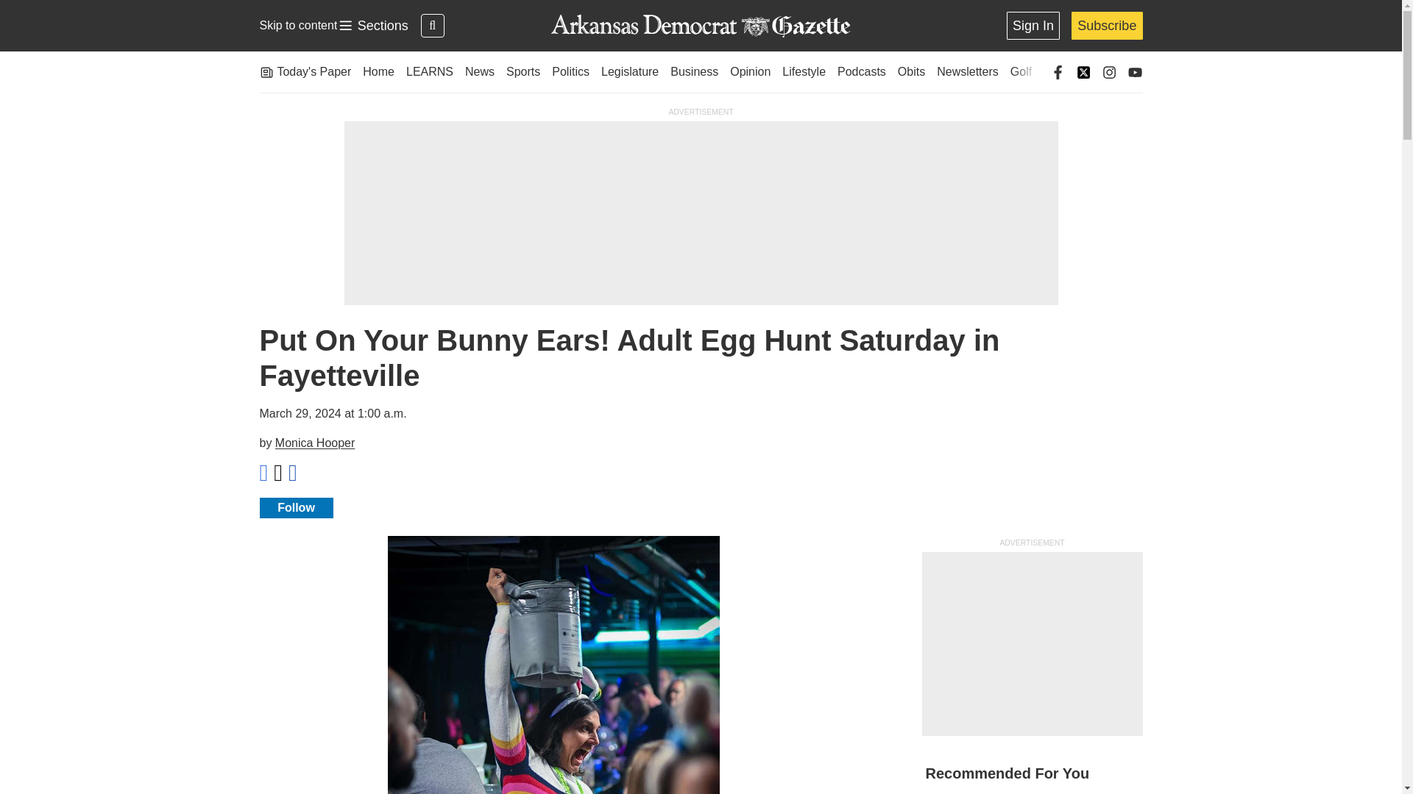  I want to click on Skip to content, so click(297, 25).